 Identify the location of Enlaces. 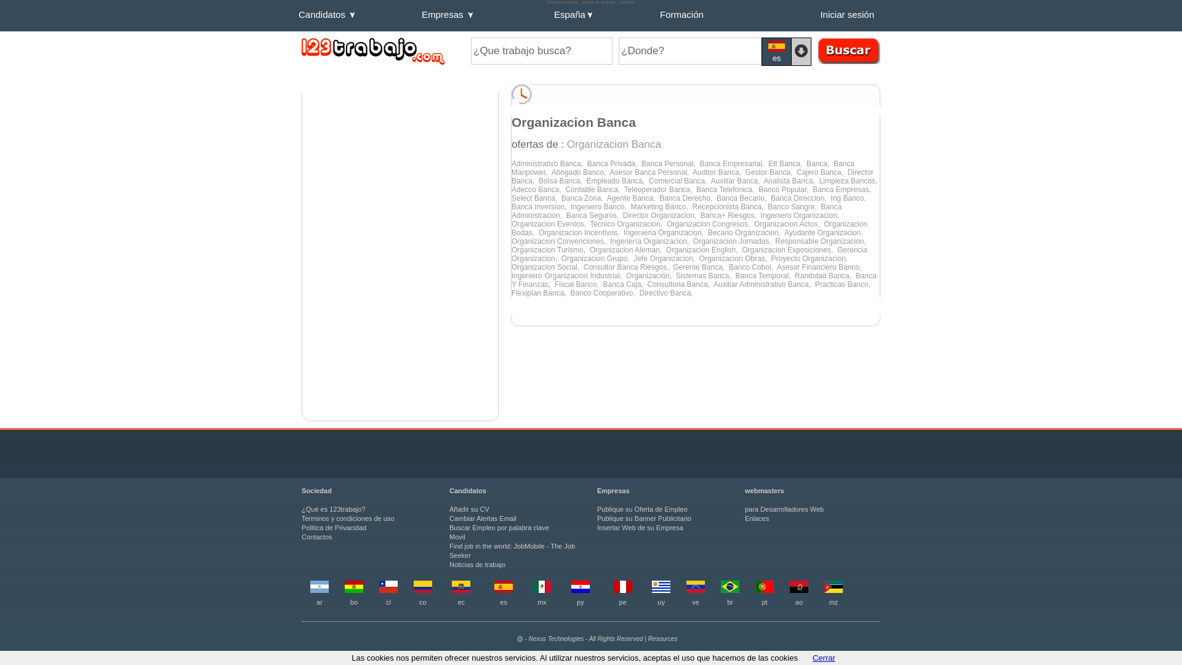
(757, 518).